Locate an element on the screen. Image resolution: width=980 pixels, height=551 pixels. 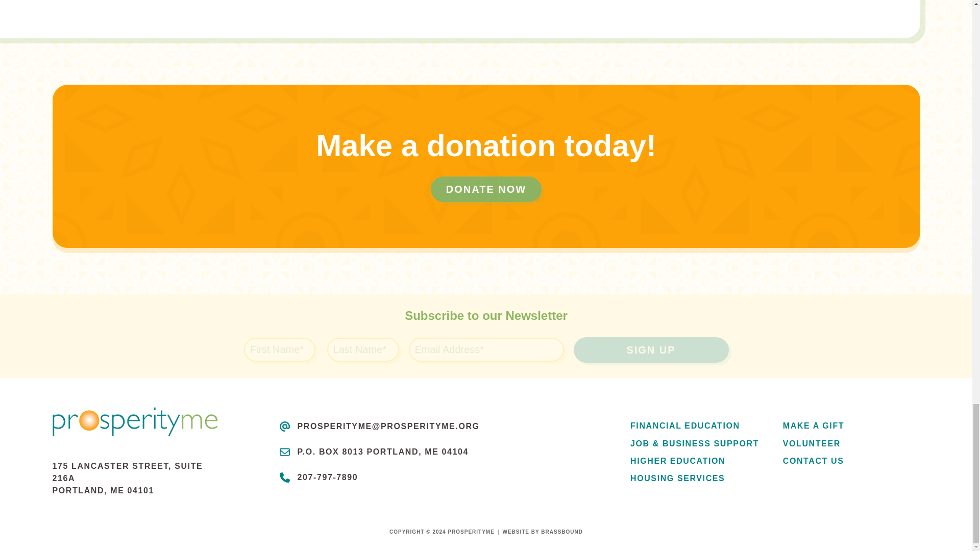
HIGHER EDUCATION is located at coordinates (698, 461).